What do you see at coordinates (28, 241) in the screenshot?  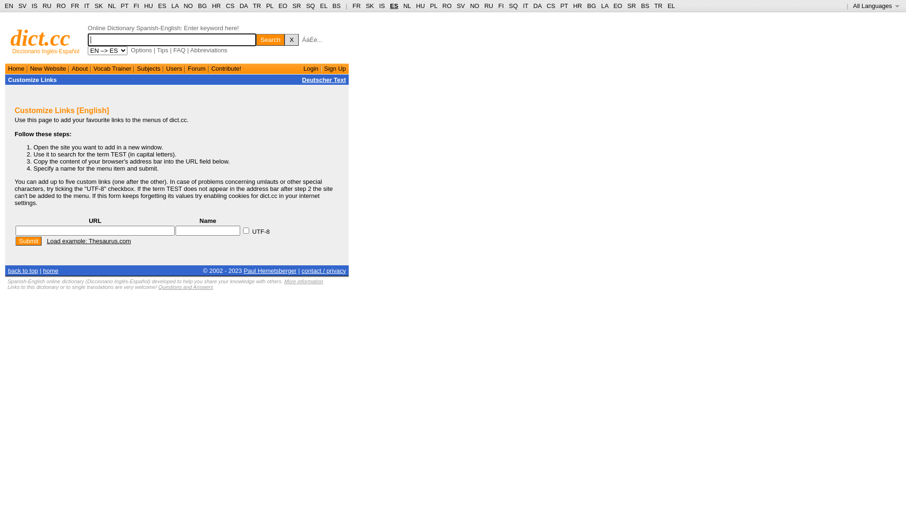 I see `Submit` at bounding box center [28, 241].